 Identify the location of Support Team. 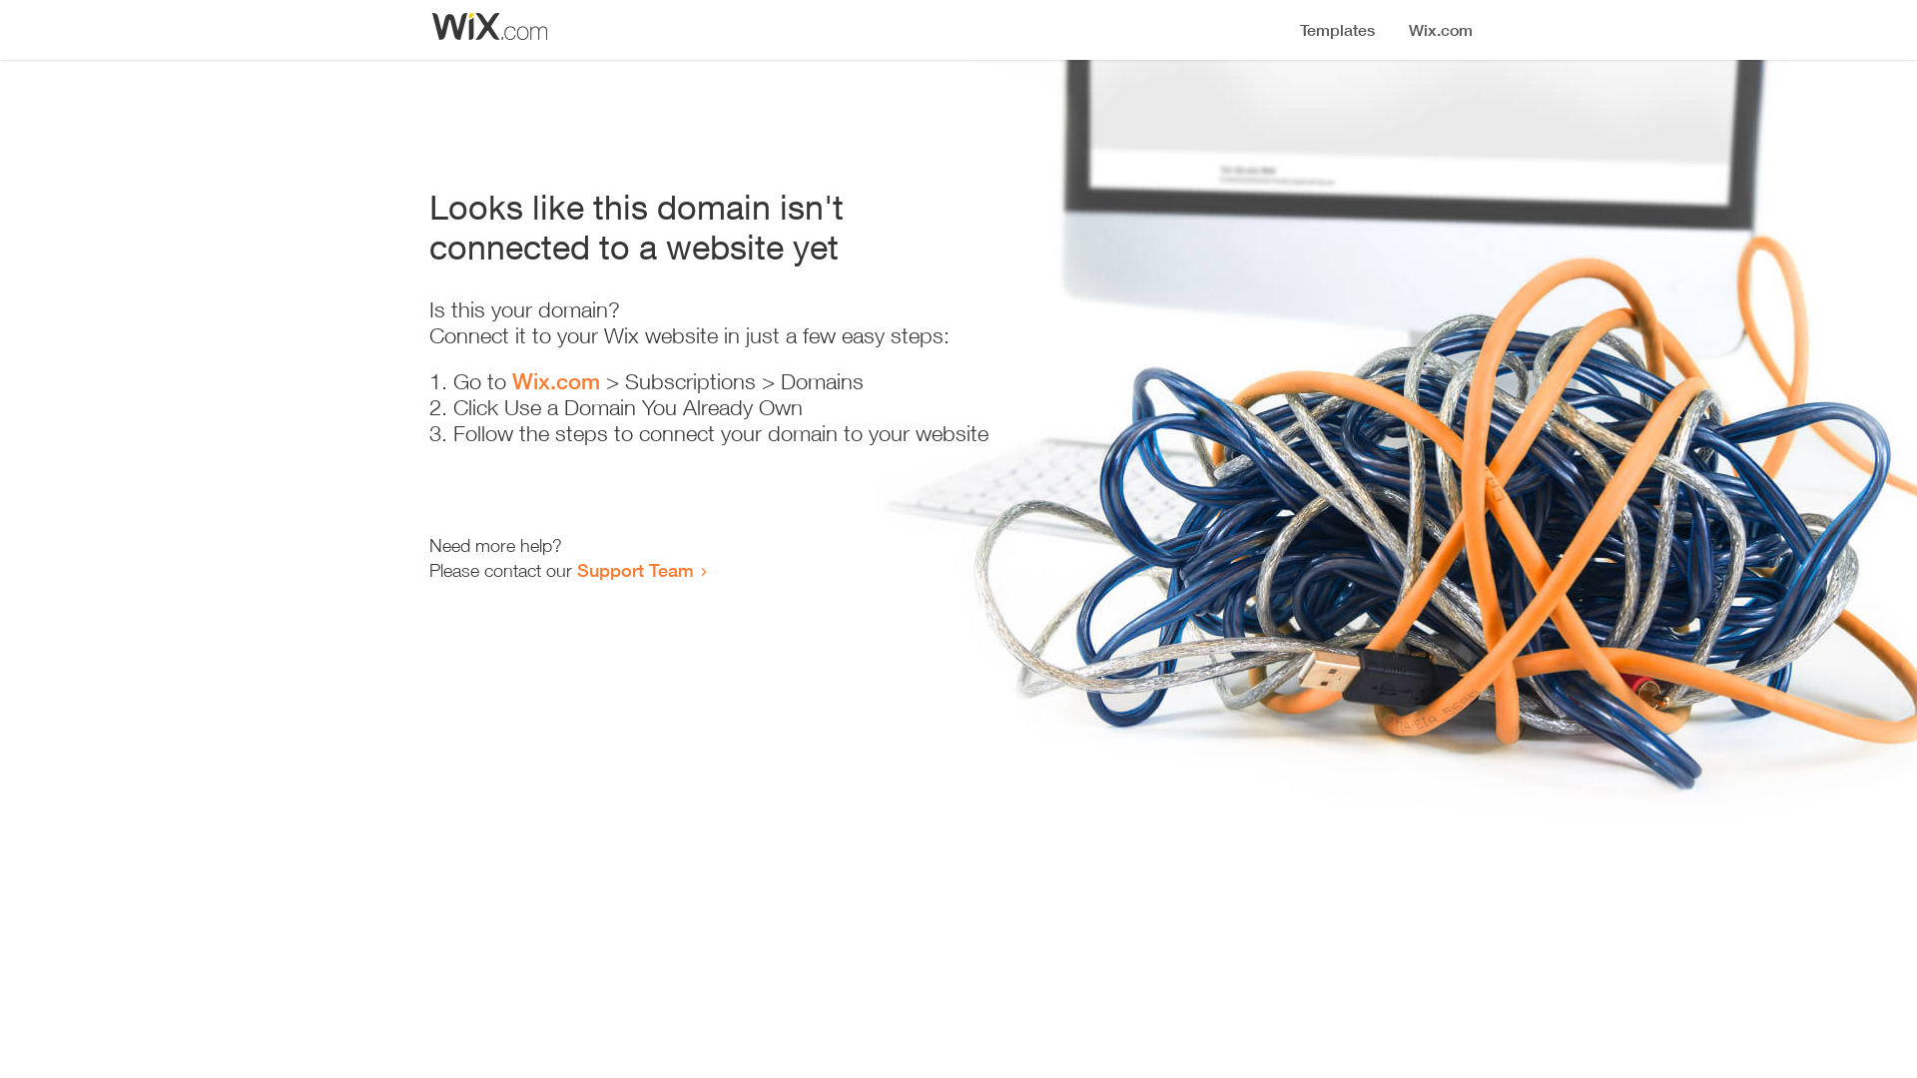
(635, 570).